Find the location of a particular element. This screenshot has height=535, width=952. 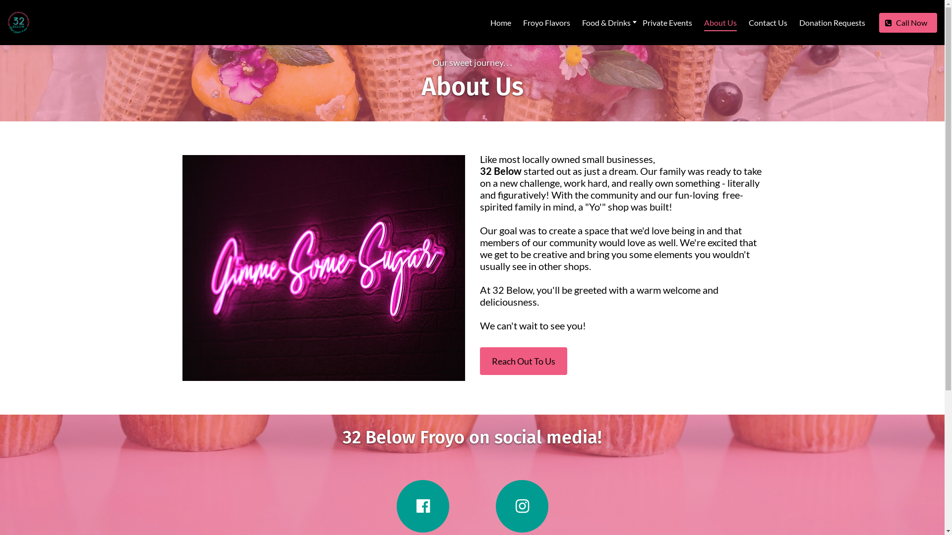

Froyo Flavors is located at coordinates (546, 23).